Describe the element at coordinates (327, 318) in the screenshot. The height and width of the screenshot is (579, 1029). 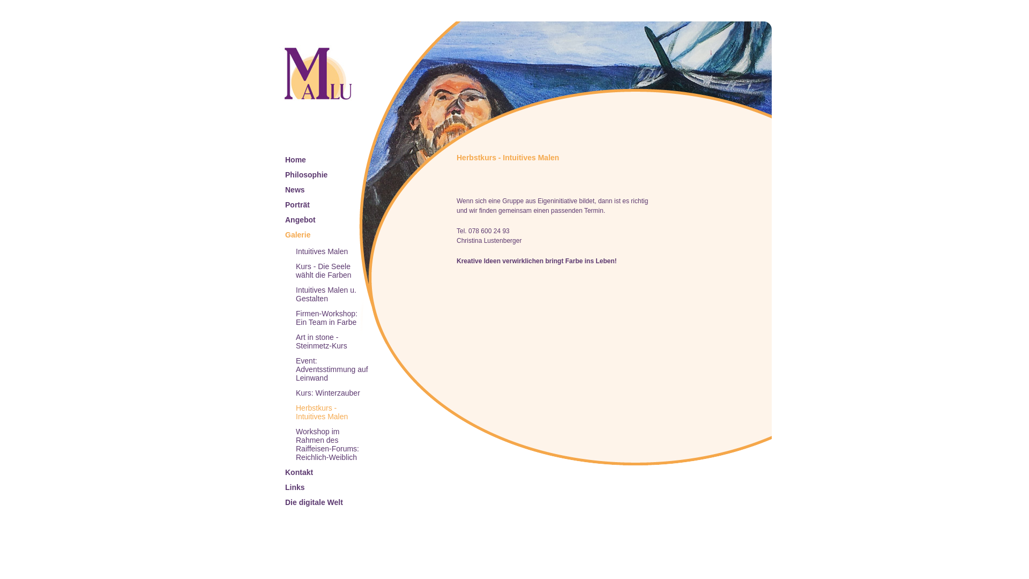
I see `Firmen-Workshop: Ein Team in Farbe` at that location.